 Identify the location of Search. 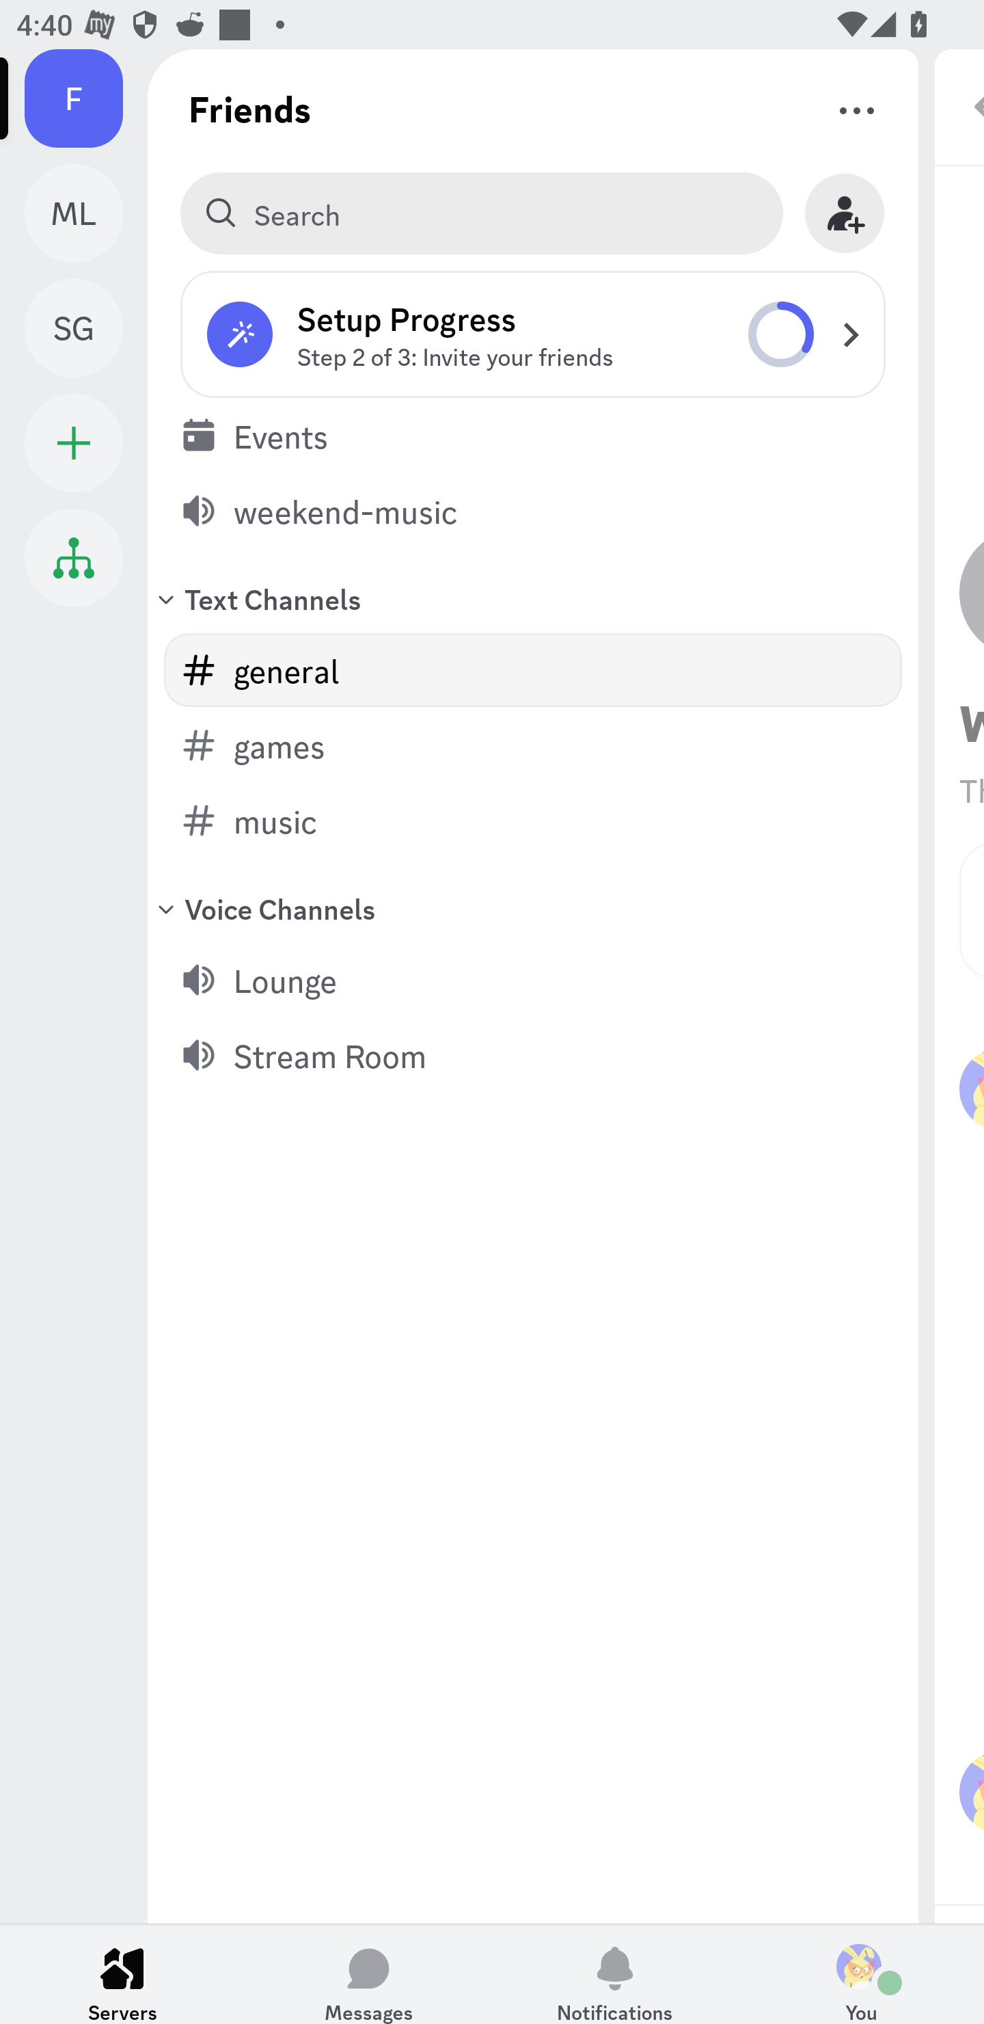
(481, 213).